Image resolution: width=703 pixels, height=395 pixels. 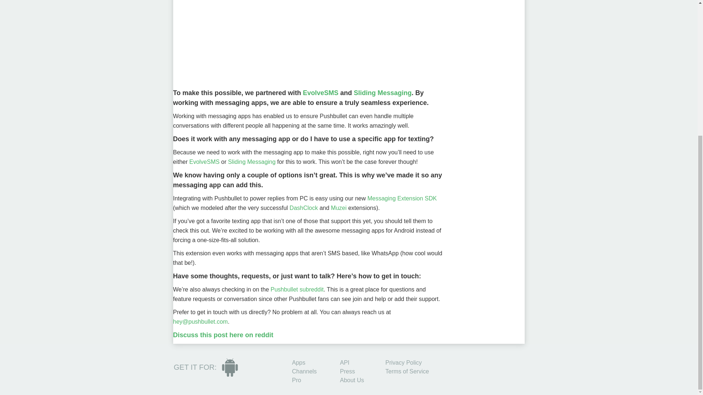 I want to click on API, so click(x=344, y=362).